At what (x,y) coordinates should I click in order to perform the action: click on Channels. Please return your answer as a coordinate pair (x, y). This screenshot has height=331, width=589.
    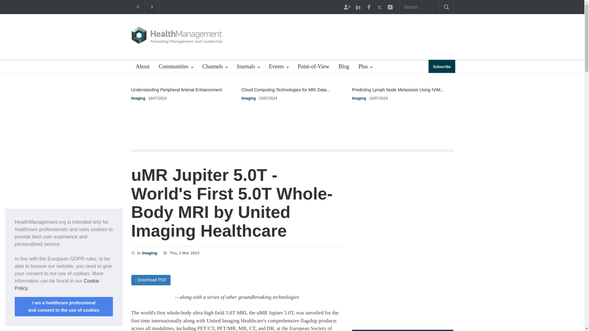
    Looking at the image, I should click on (215, 67).